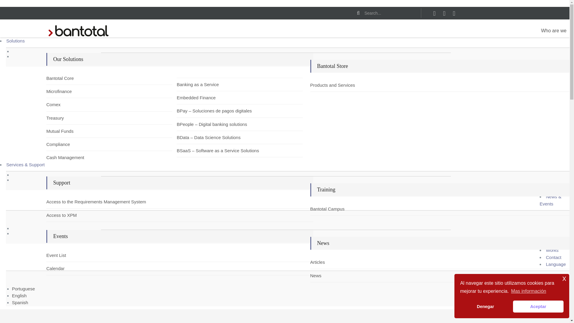  I want to click on Who are we, so click(554, 31).